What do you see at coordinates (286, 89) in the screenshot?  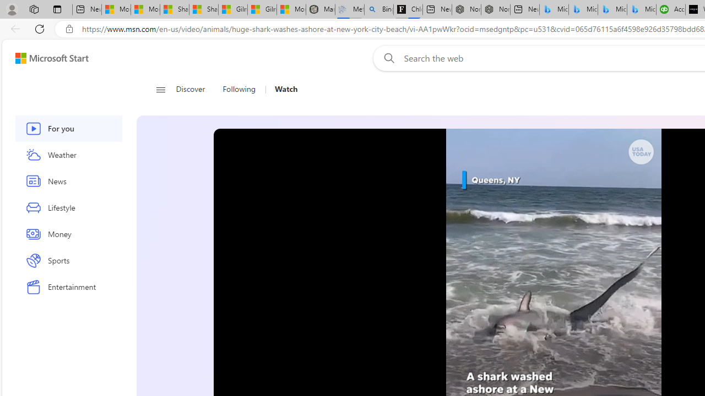 I see `Watch` at bounding box center [286, 89].